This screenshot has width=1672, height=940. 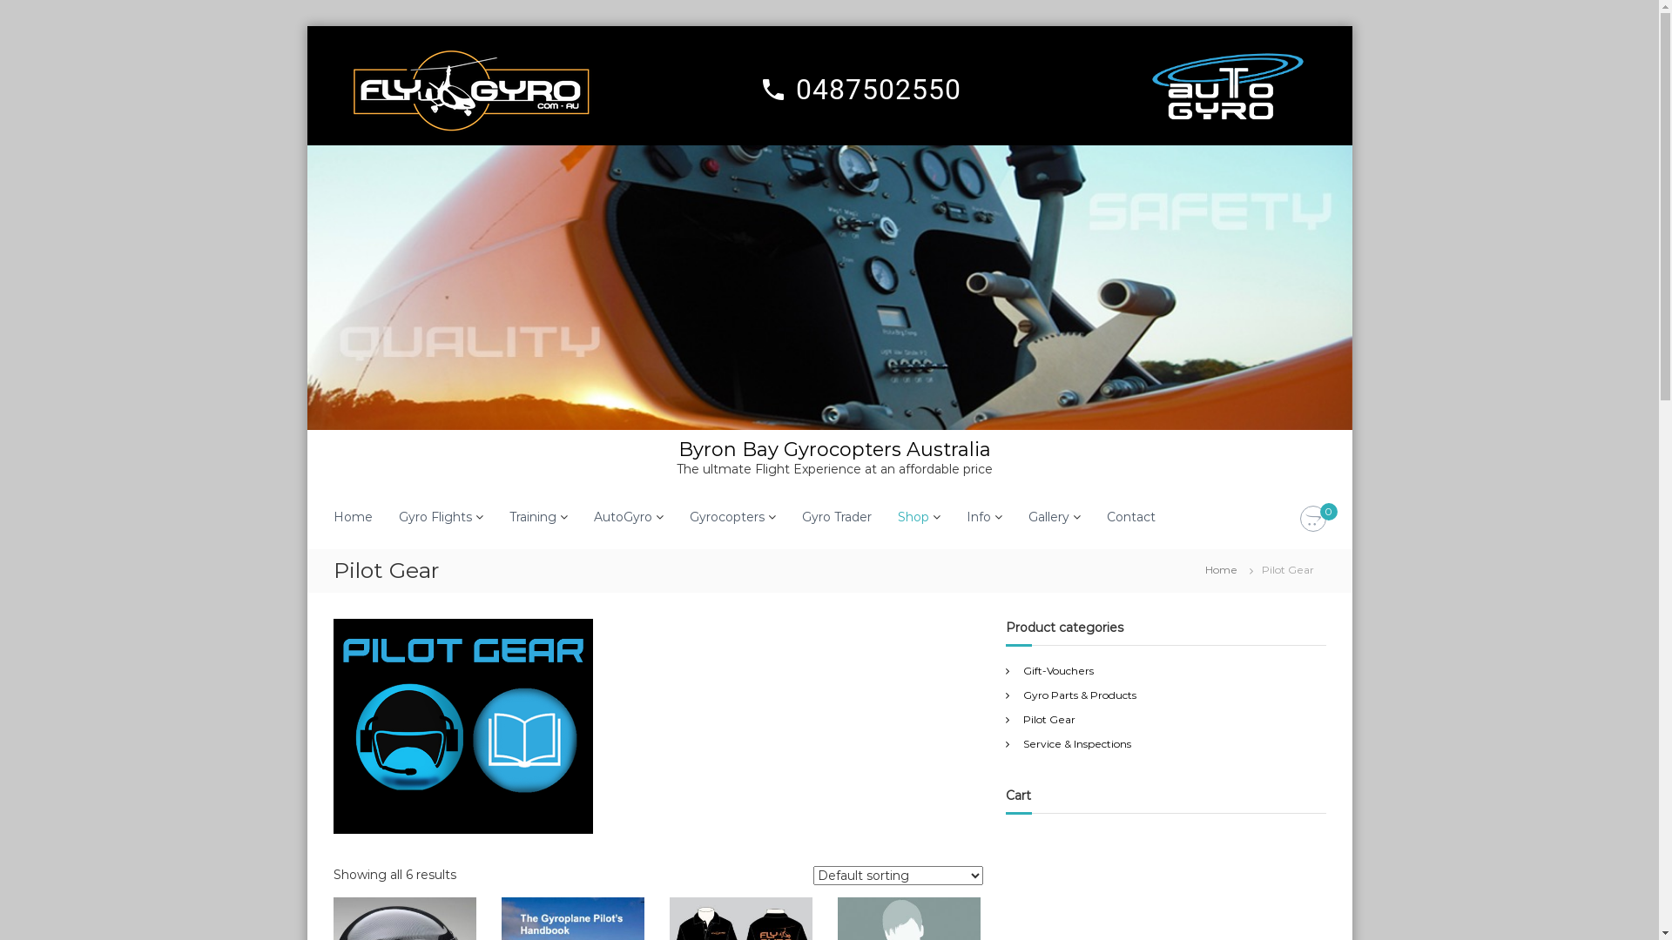 I want to click on Home, so click(x=1221, y=569).